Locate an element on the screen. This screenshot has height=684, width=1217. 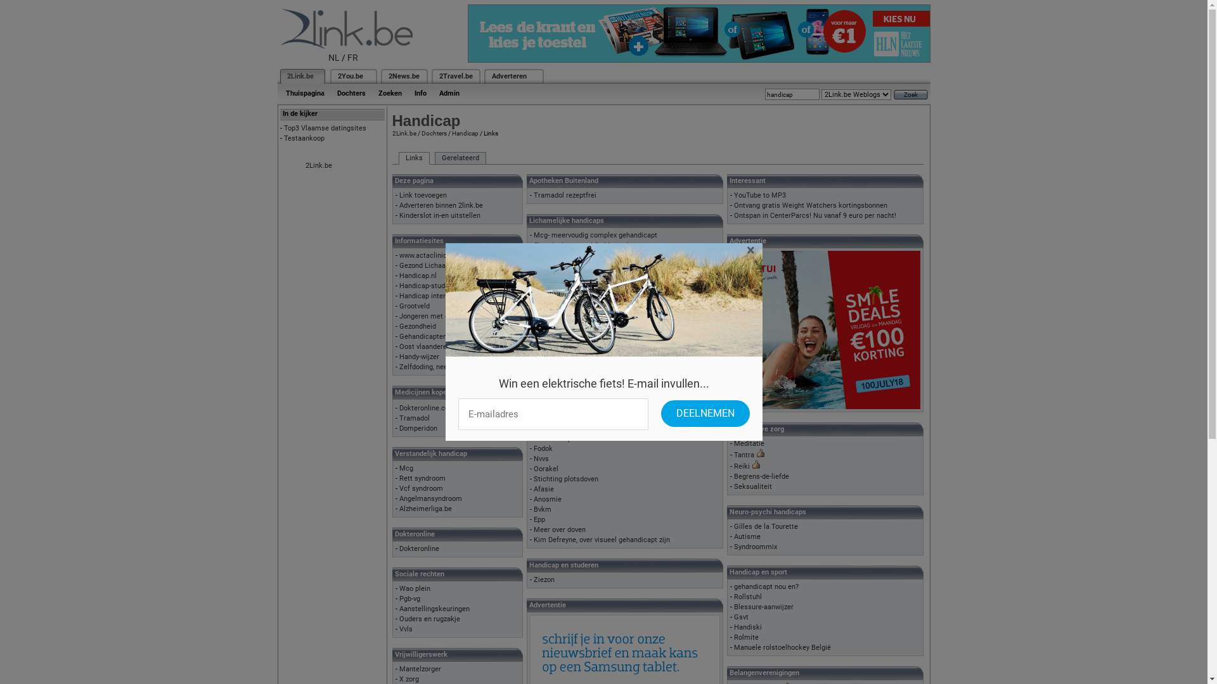
Me/cvs.net is located at coordinates (551, 369).